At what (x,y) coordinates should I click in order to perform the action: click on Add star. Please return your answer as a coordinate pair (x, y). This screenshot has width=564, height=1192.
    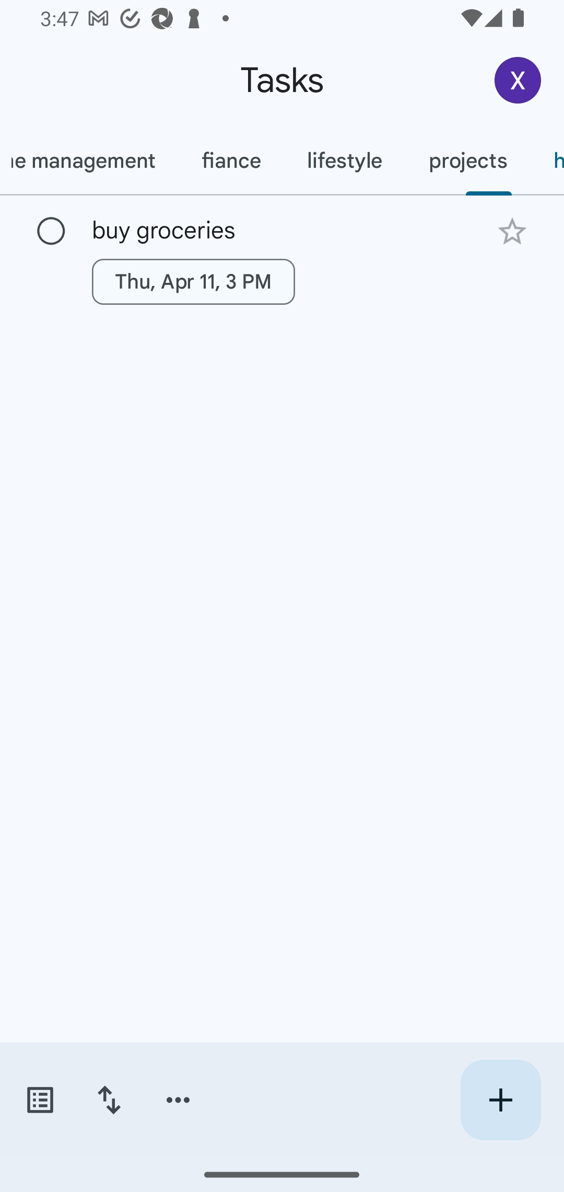
    Looking at the image, I should click on (512, 231).